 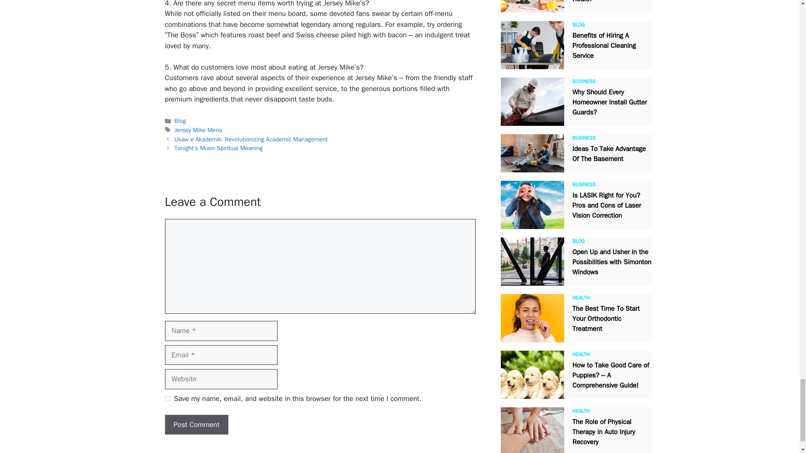 What do you see at coordinates (198, 130) in the screenshot?
I see `Jersey Mike Menu` at bounding box center [198, 130].